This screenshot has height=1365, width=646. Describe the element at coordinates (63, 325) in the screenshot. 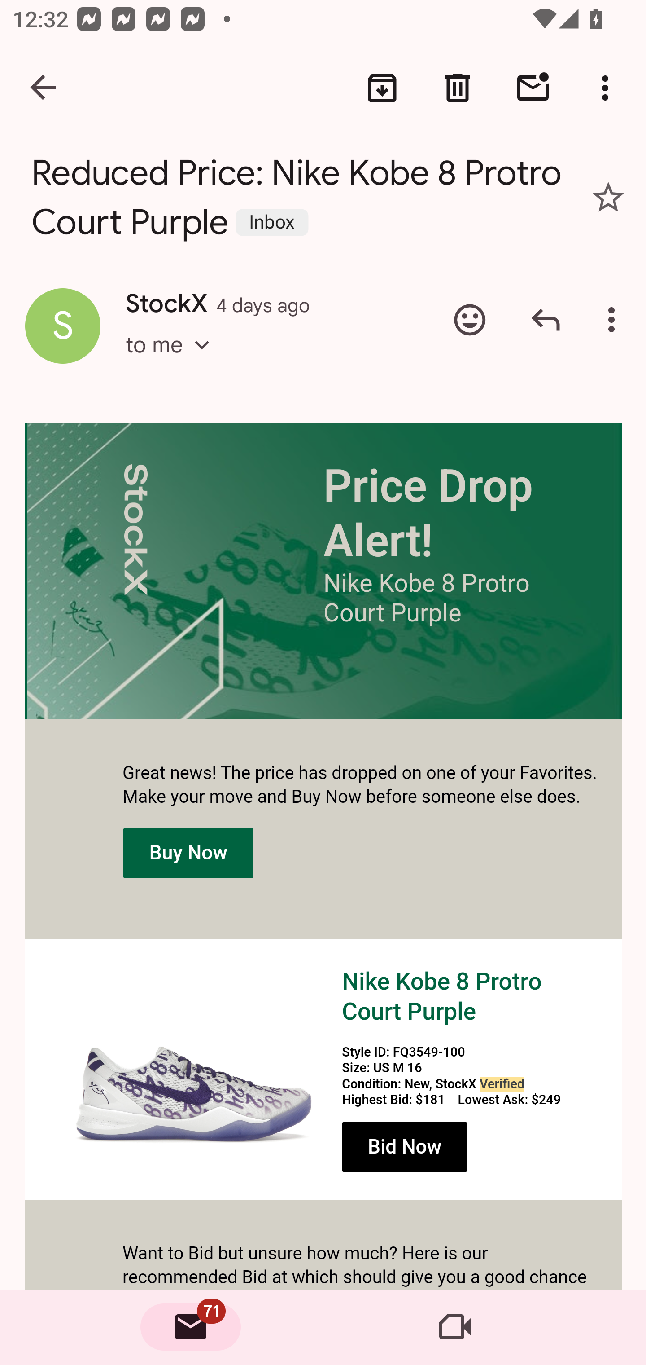

I see `Show contact information for StockX` at that location.